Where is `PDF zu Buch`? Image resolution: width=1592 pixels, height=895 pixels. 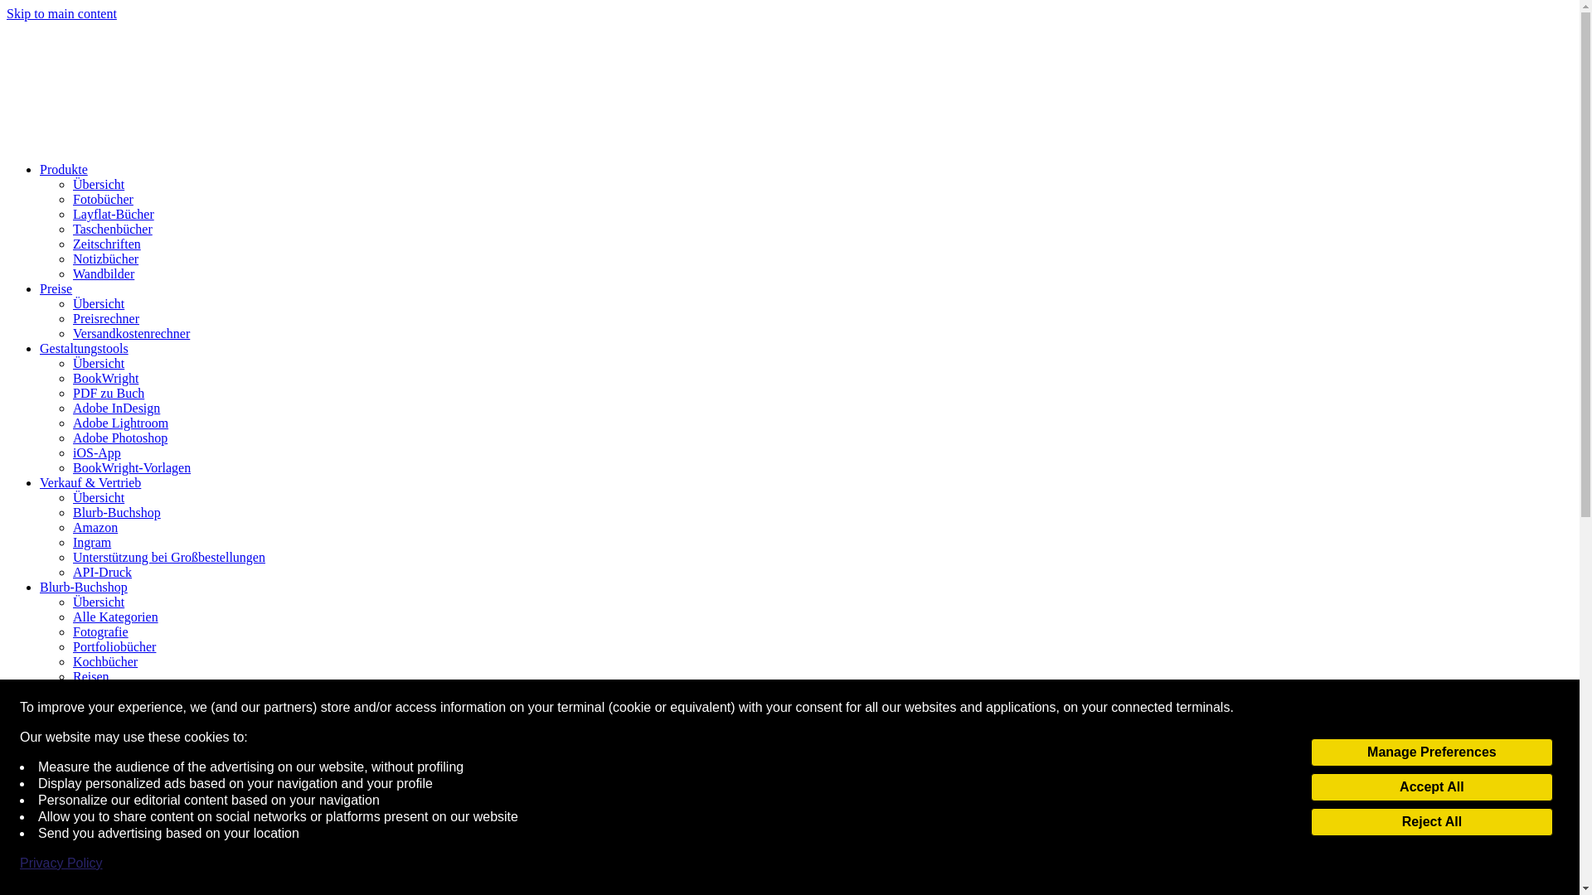
PDF zu Buch is located at coordinates (109, 393).